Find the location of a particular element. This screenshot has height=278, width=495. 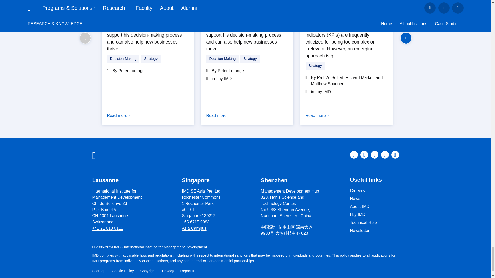

LinkedIn is located at coordinates (354, 154).